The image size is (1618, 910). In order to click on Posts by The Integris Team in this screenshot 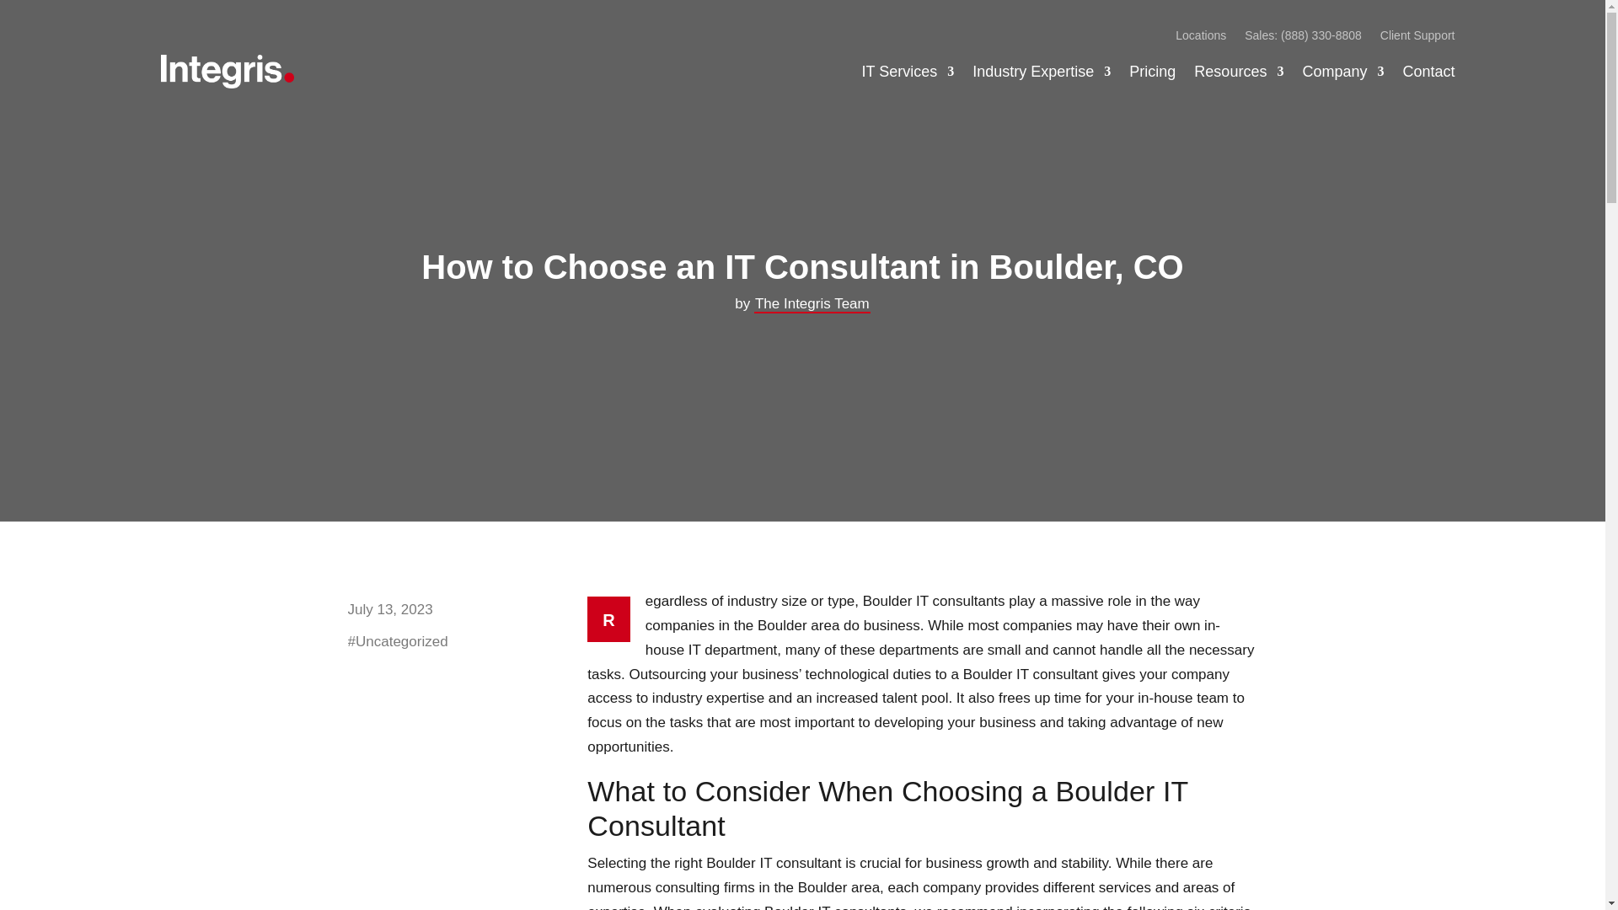, I will do `click(812, 304)`.